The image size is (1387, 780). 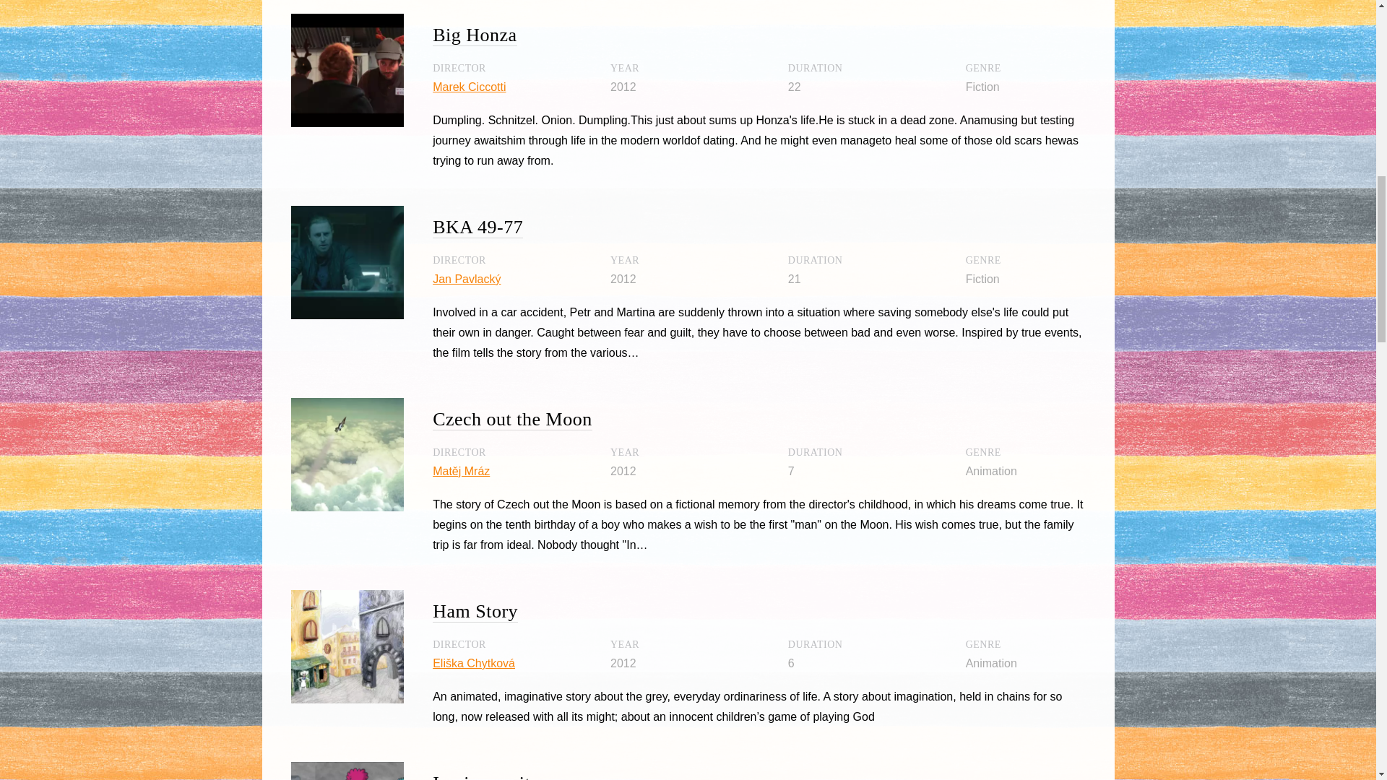 What do you see at coordinates (478, 227) in the screenshot?
I see `BKA 49-77` at bounding box center [478, 227].